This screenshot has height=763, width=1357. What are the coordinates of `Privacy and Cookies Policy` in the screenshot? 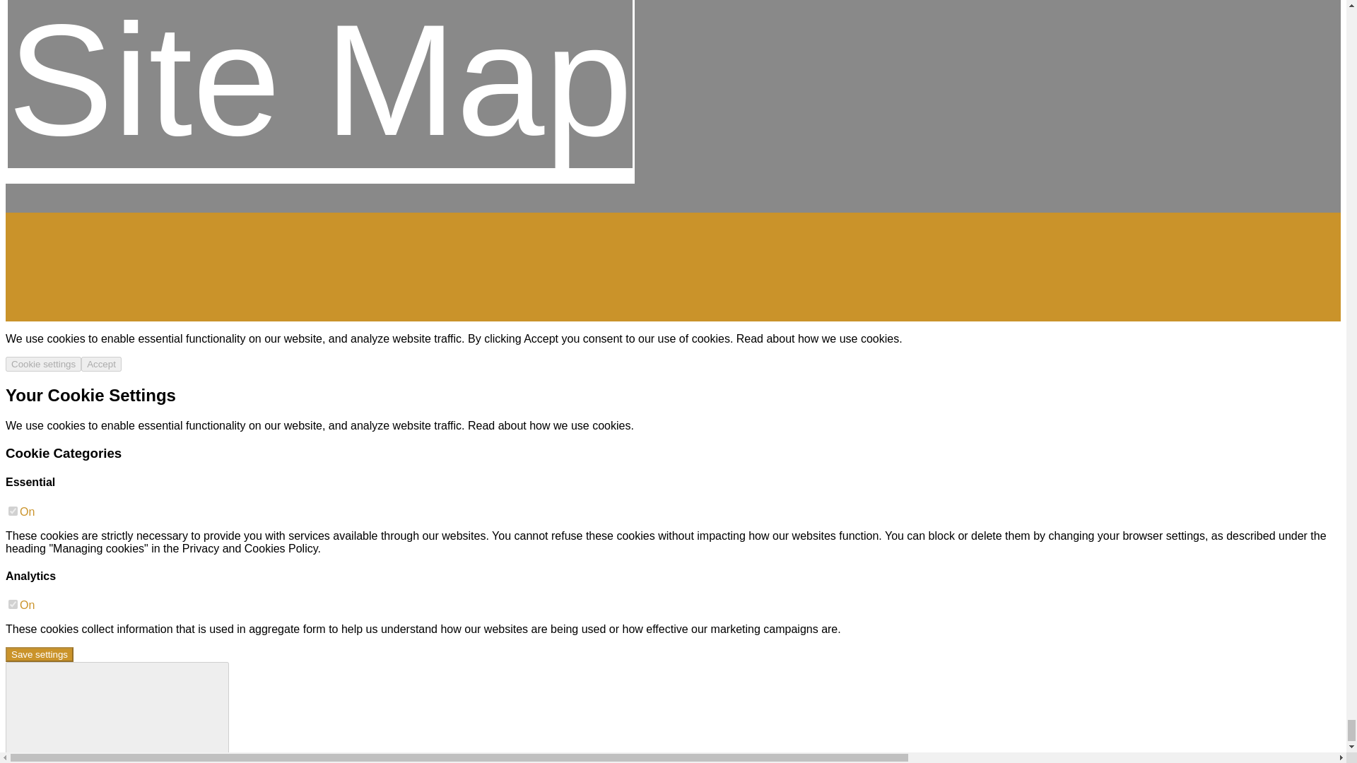 It's located at (249, 548).